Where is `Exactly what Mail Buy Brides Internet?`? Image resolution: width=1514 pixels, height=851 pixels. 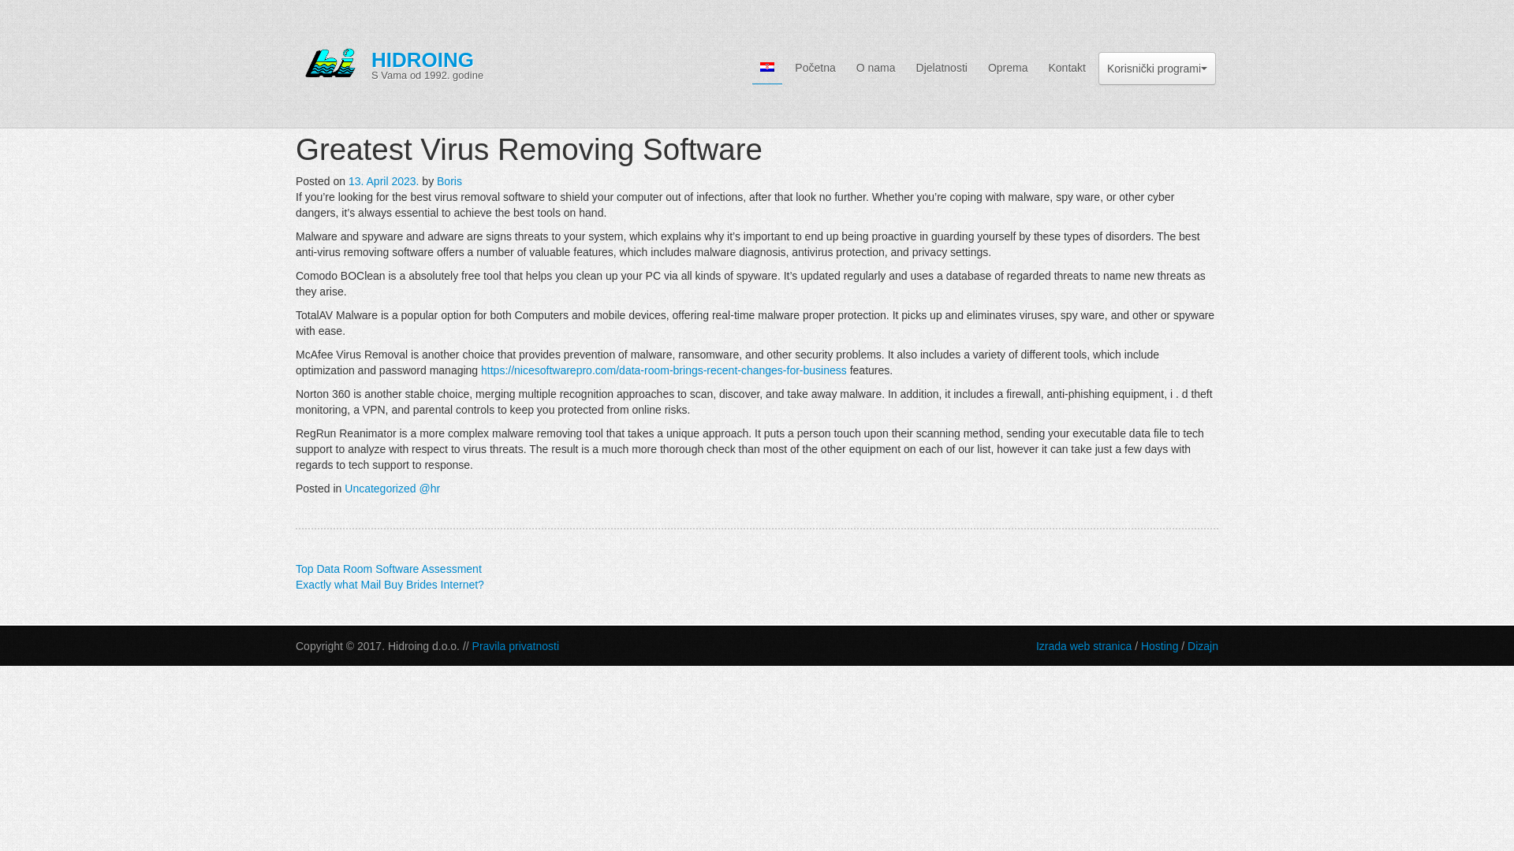
Exactly what Mail Buy Brides Internet? is located at coordinates (390, 585).